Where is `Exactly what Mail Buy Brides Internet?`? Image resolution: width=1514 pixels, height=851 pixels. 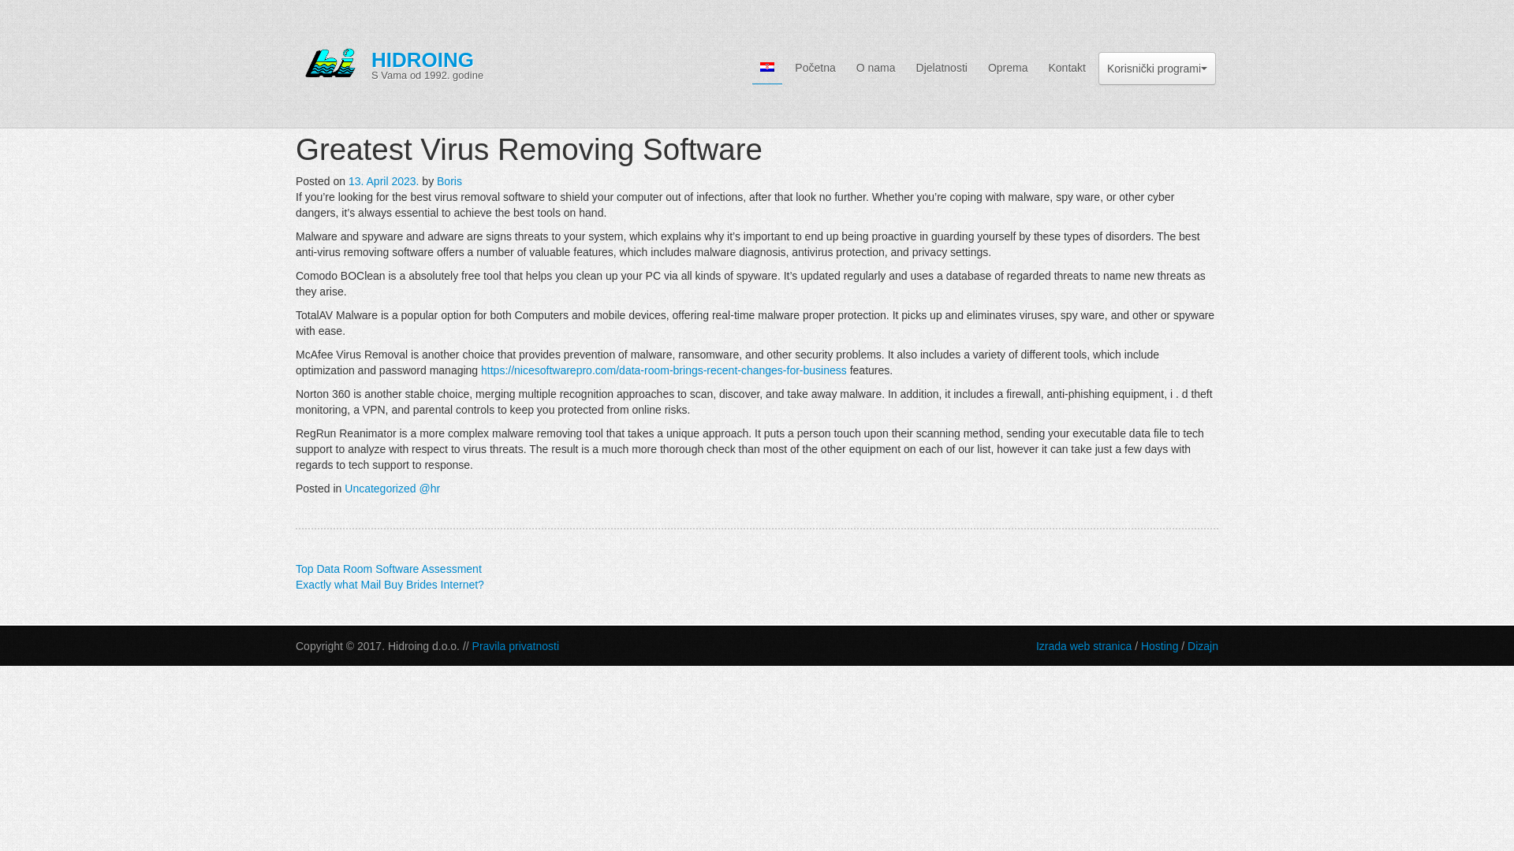
Exactly what Mail Buy Brides Internet? is located at coordinates (390, 585).